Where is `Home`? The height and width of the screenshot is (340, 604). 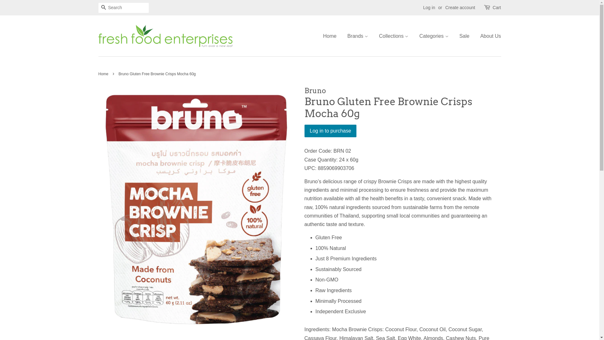
Home is located at coordinates (332, 36).